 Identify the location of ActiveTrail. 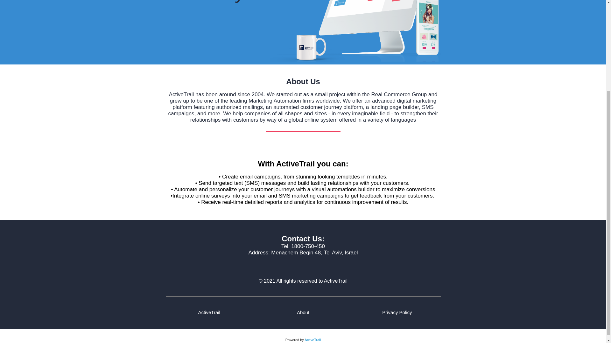
(313, 340).